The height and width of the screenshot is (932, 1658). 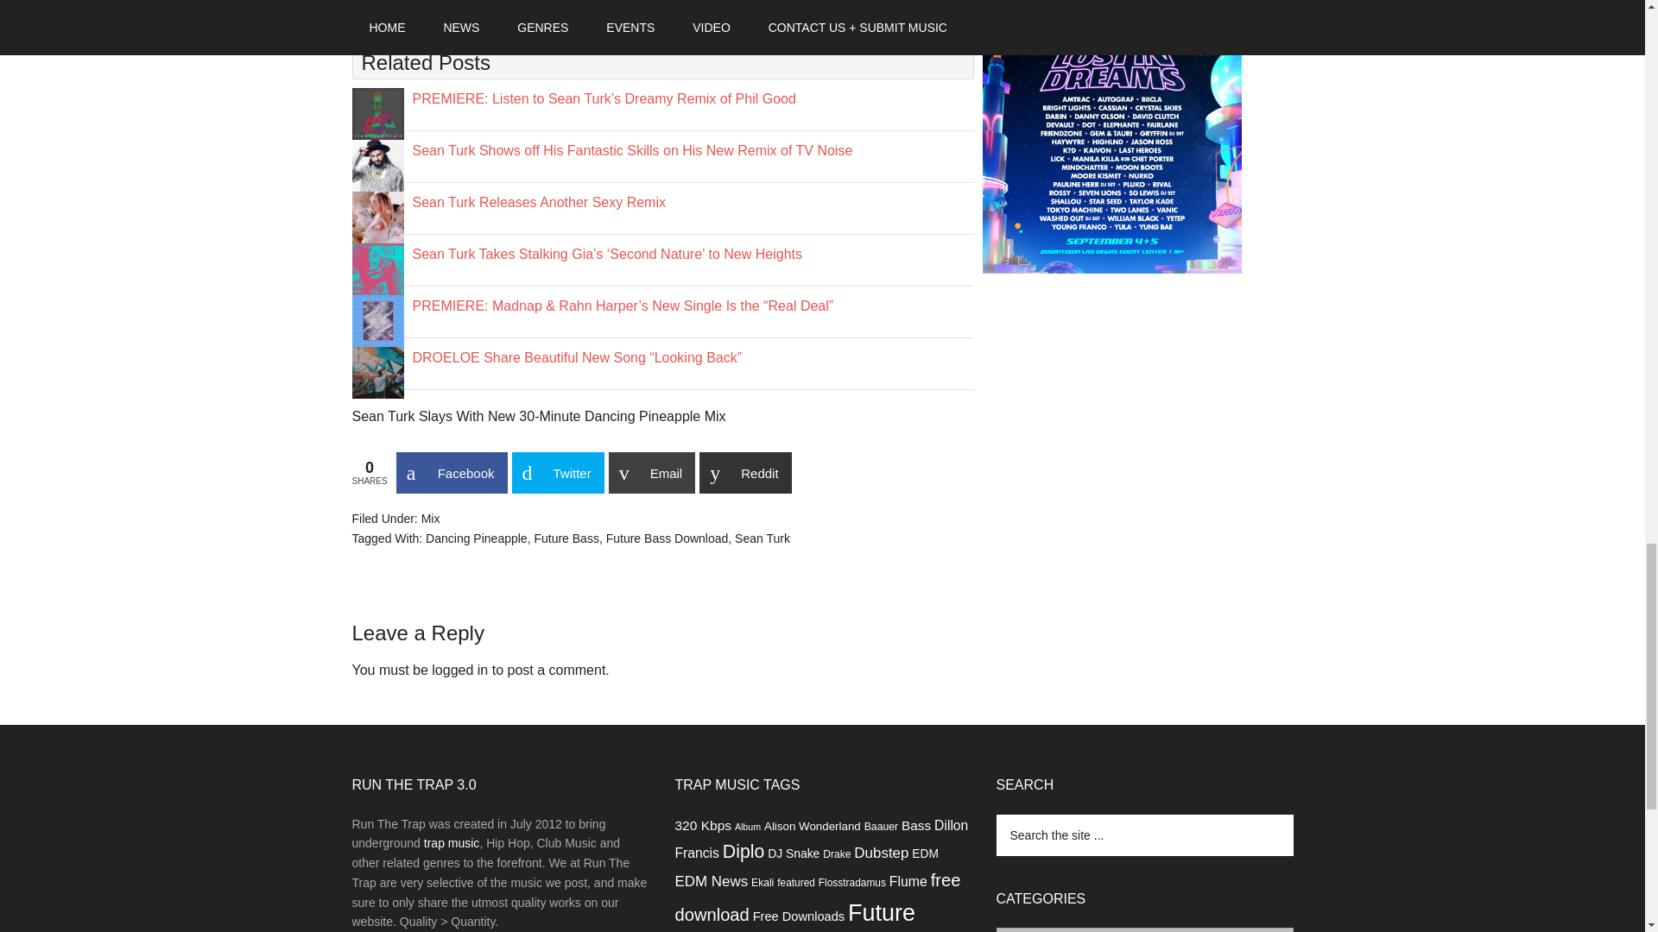 What do you see at coordinates (652, 473) in the screenshot?
I see `Share on Email` at bounding box center [652, 473].